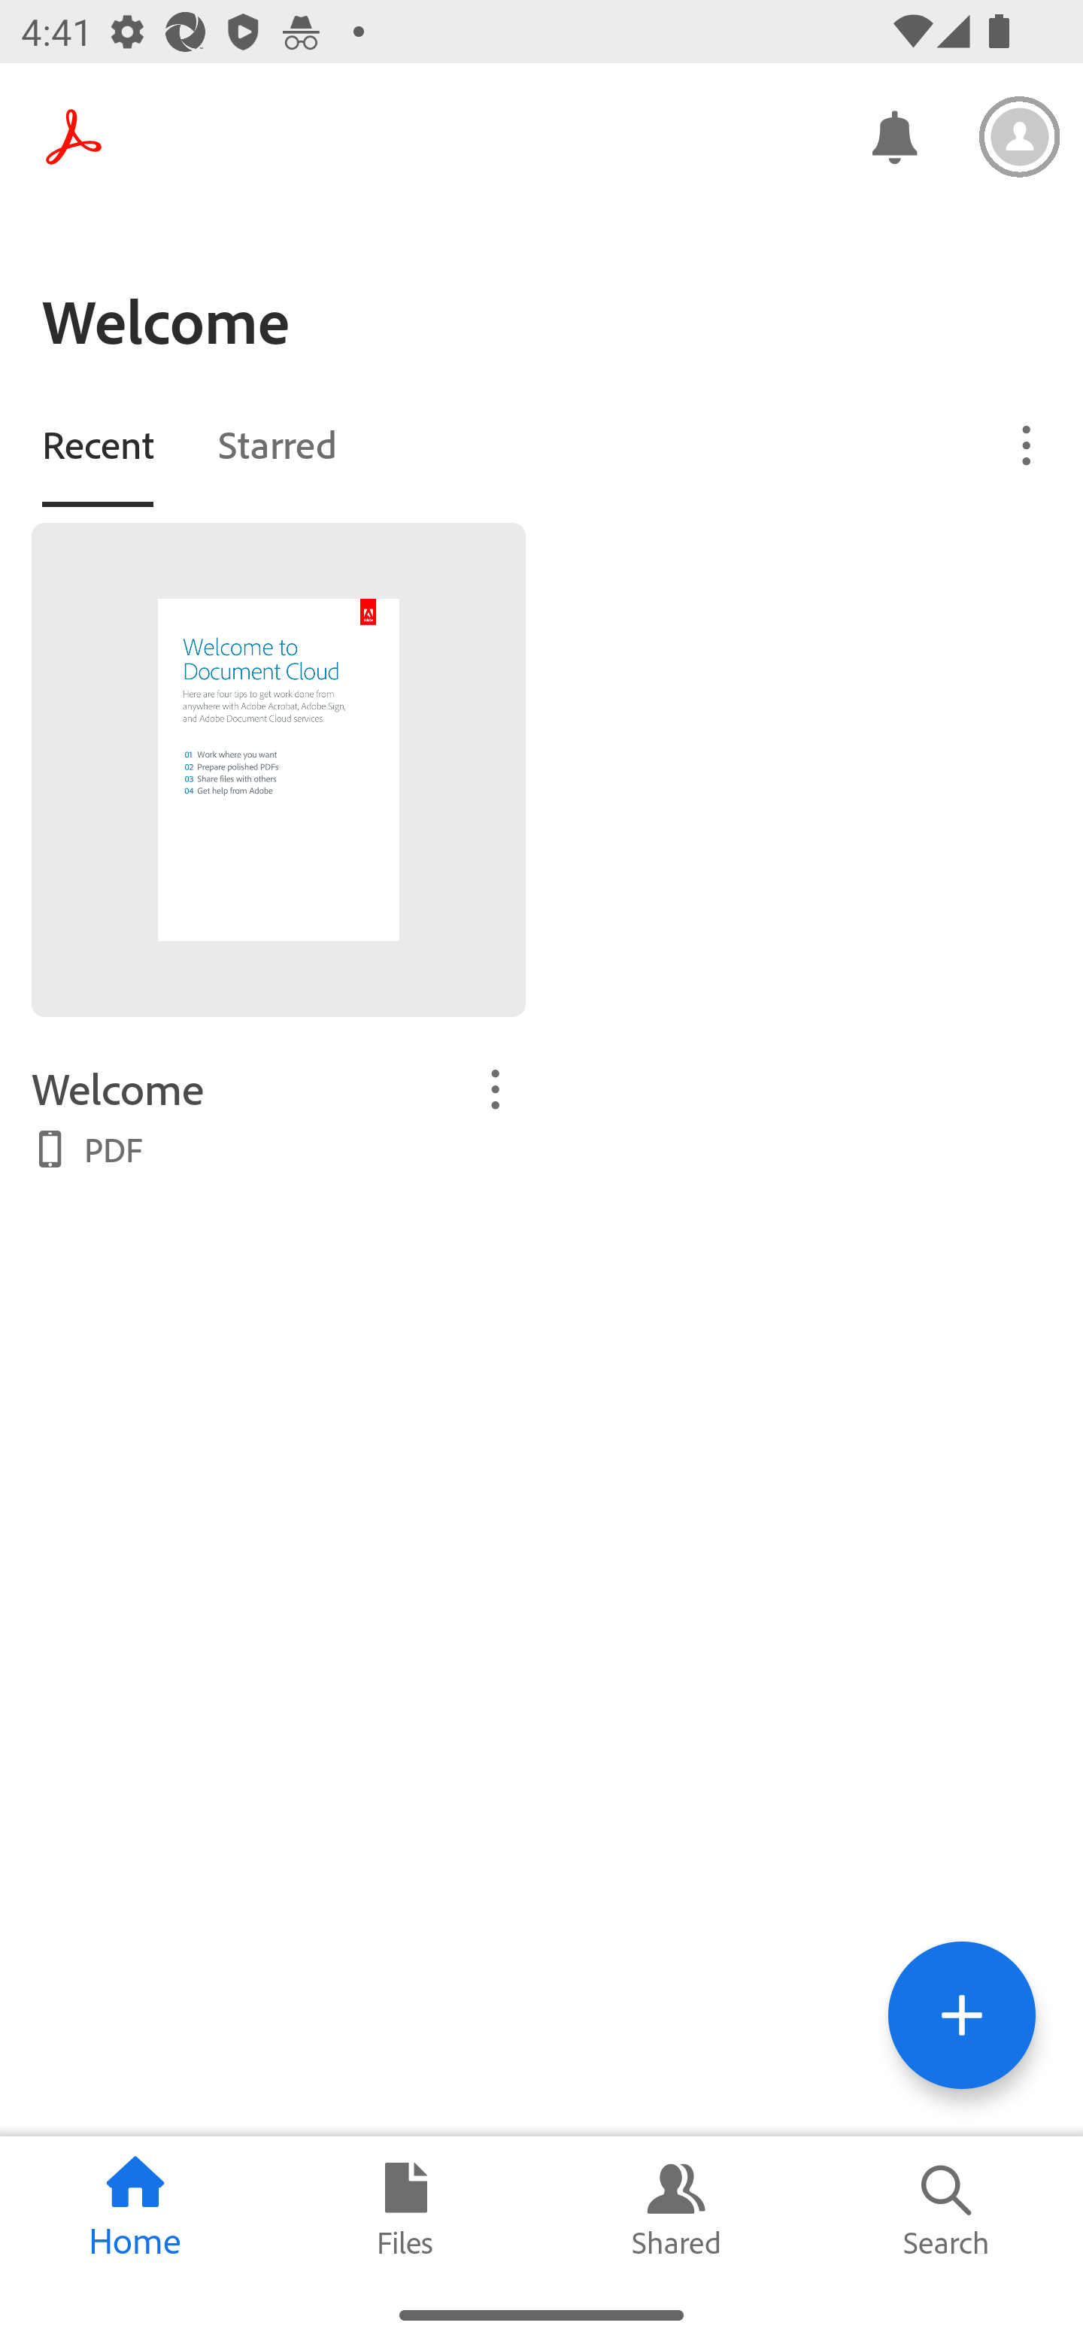 The height and width of the screenshot is (2347, 1083). I want to click on Starred, so click(277, 443).